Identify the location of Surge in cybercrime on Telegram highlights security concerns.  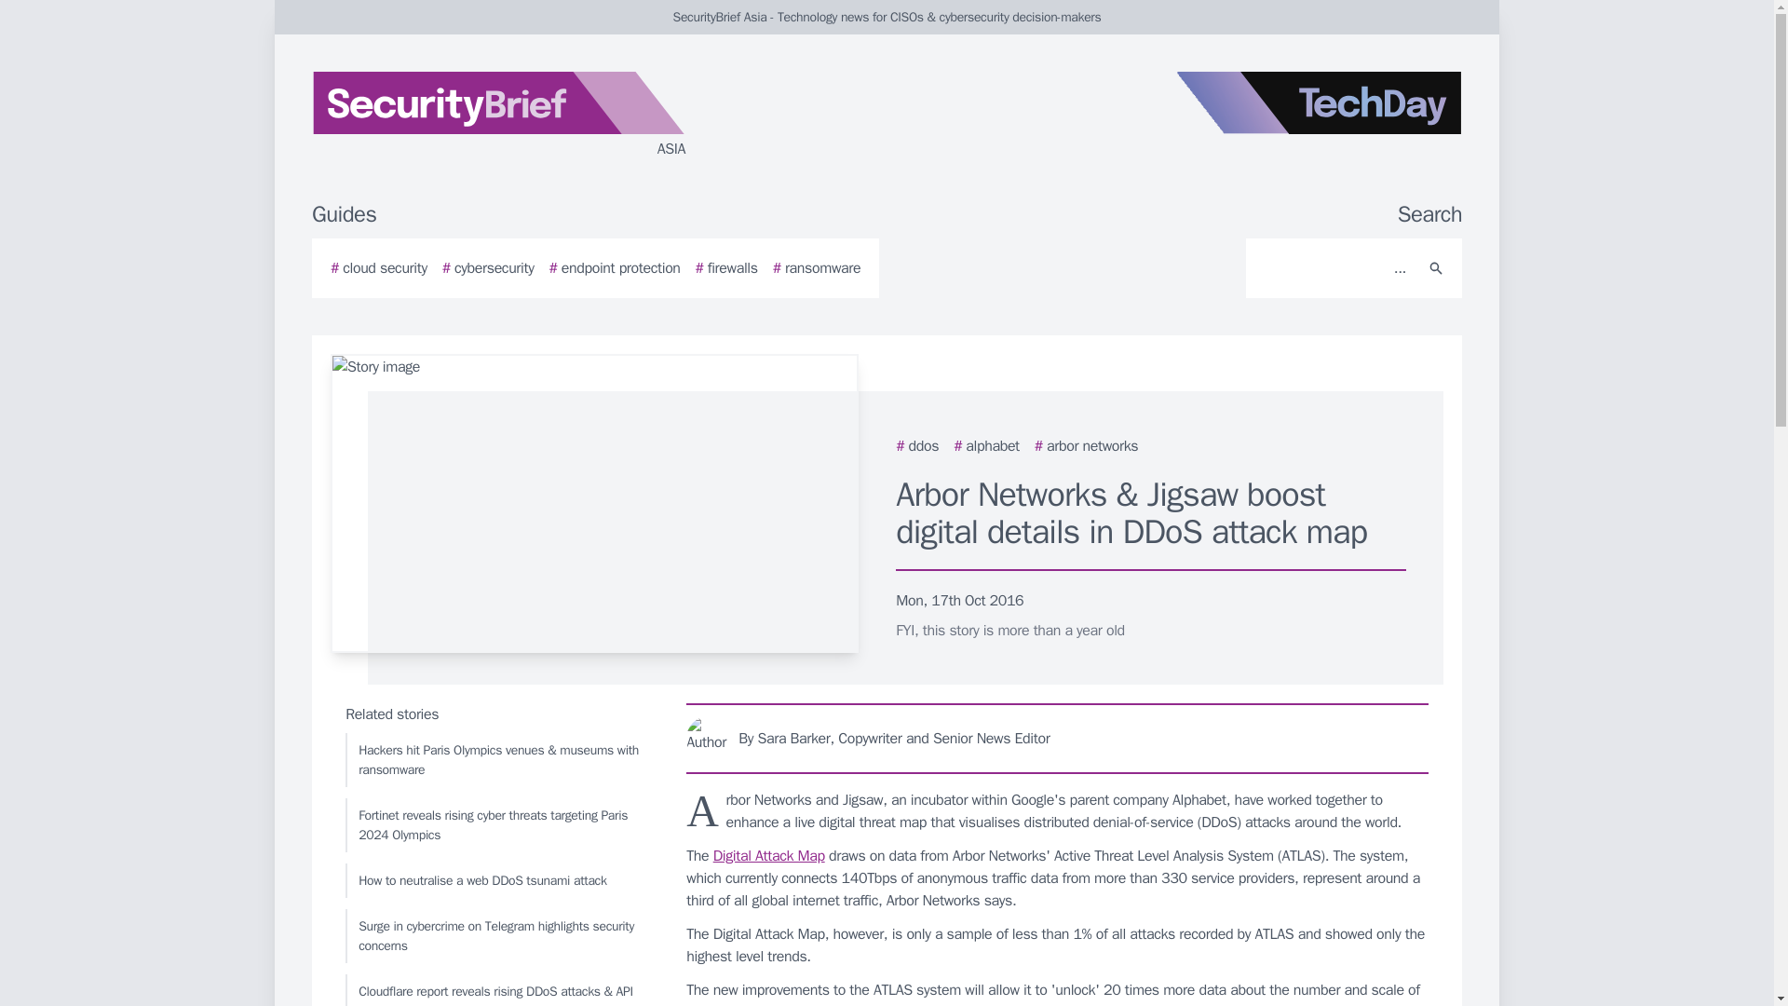
(498, 935).